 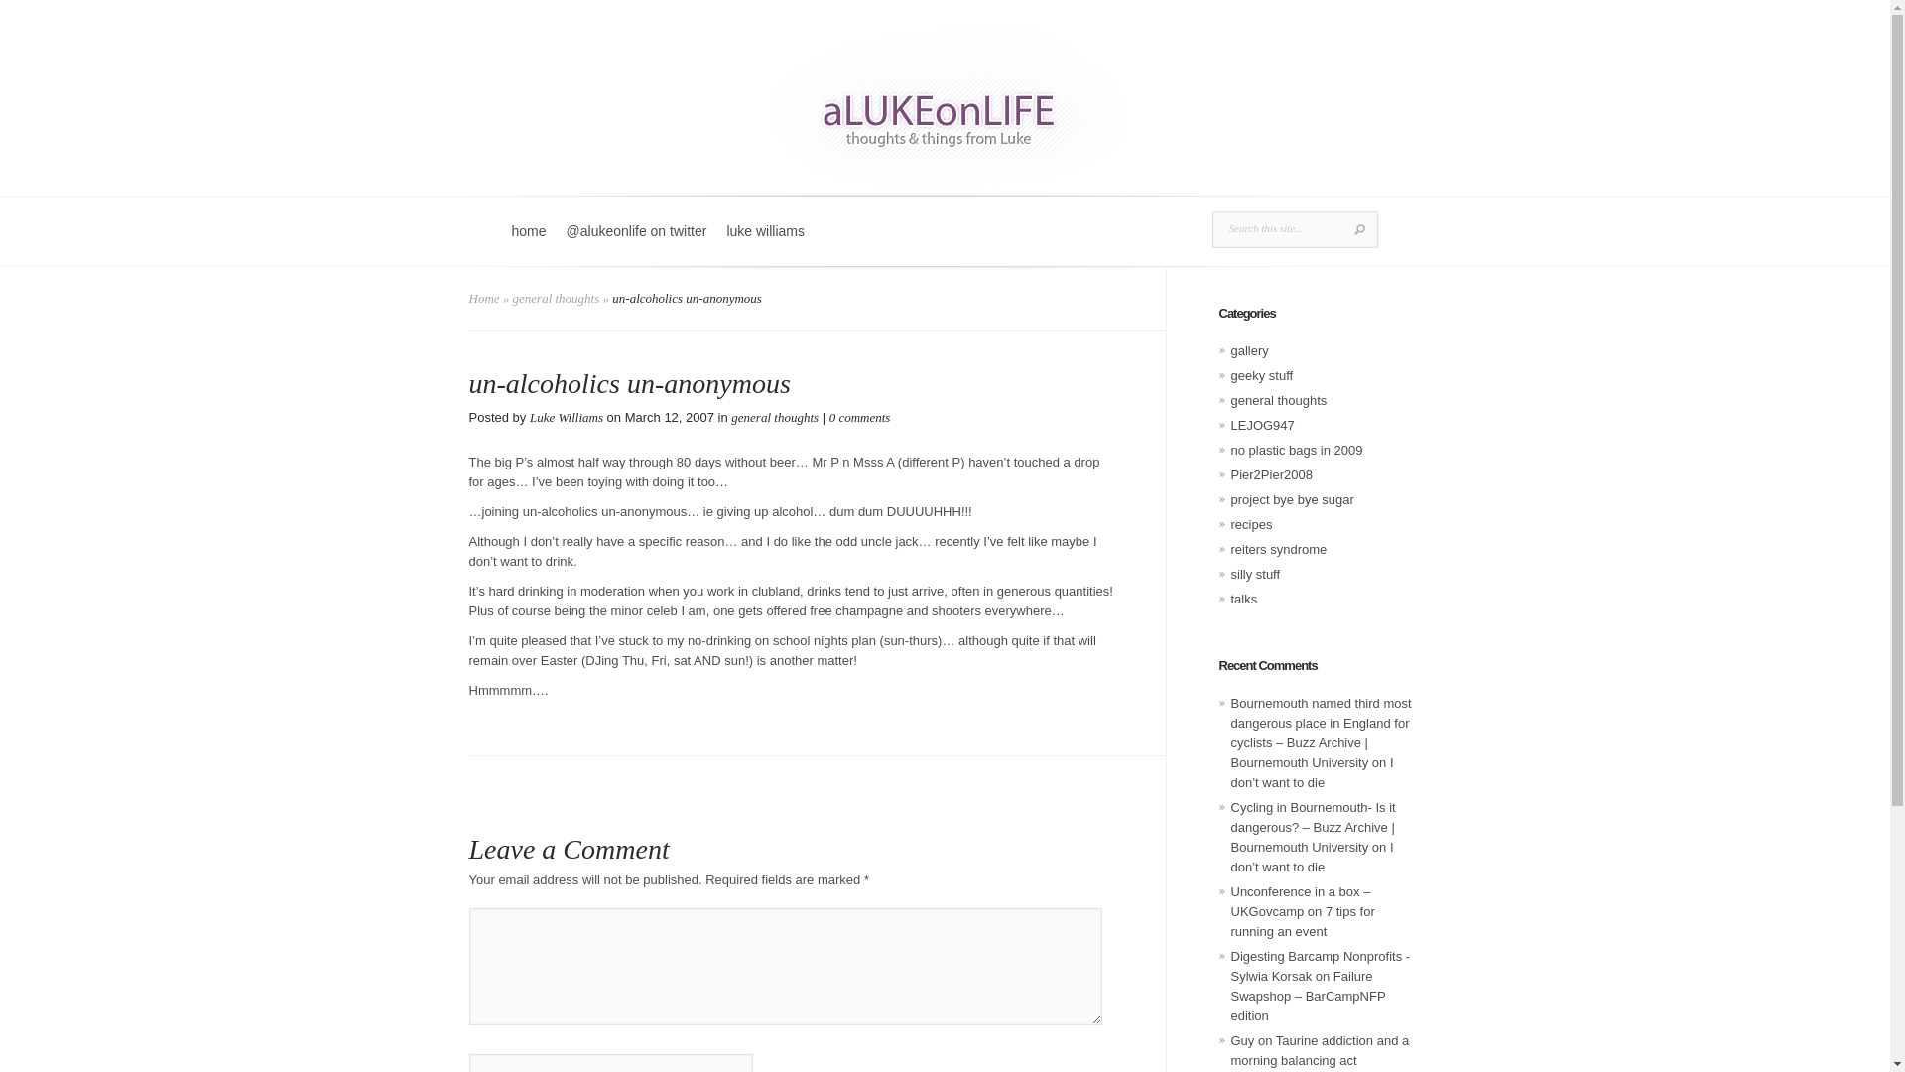 I want to click on reiters syndrome, so click(x=1278, y=549).